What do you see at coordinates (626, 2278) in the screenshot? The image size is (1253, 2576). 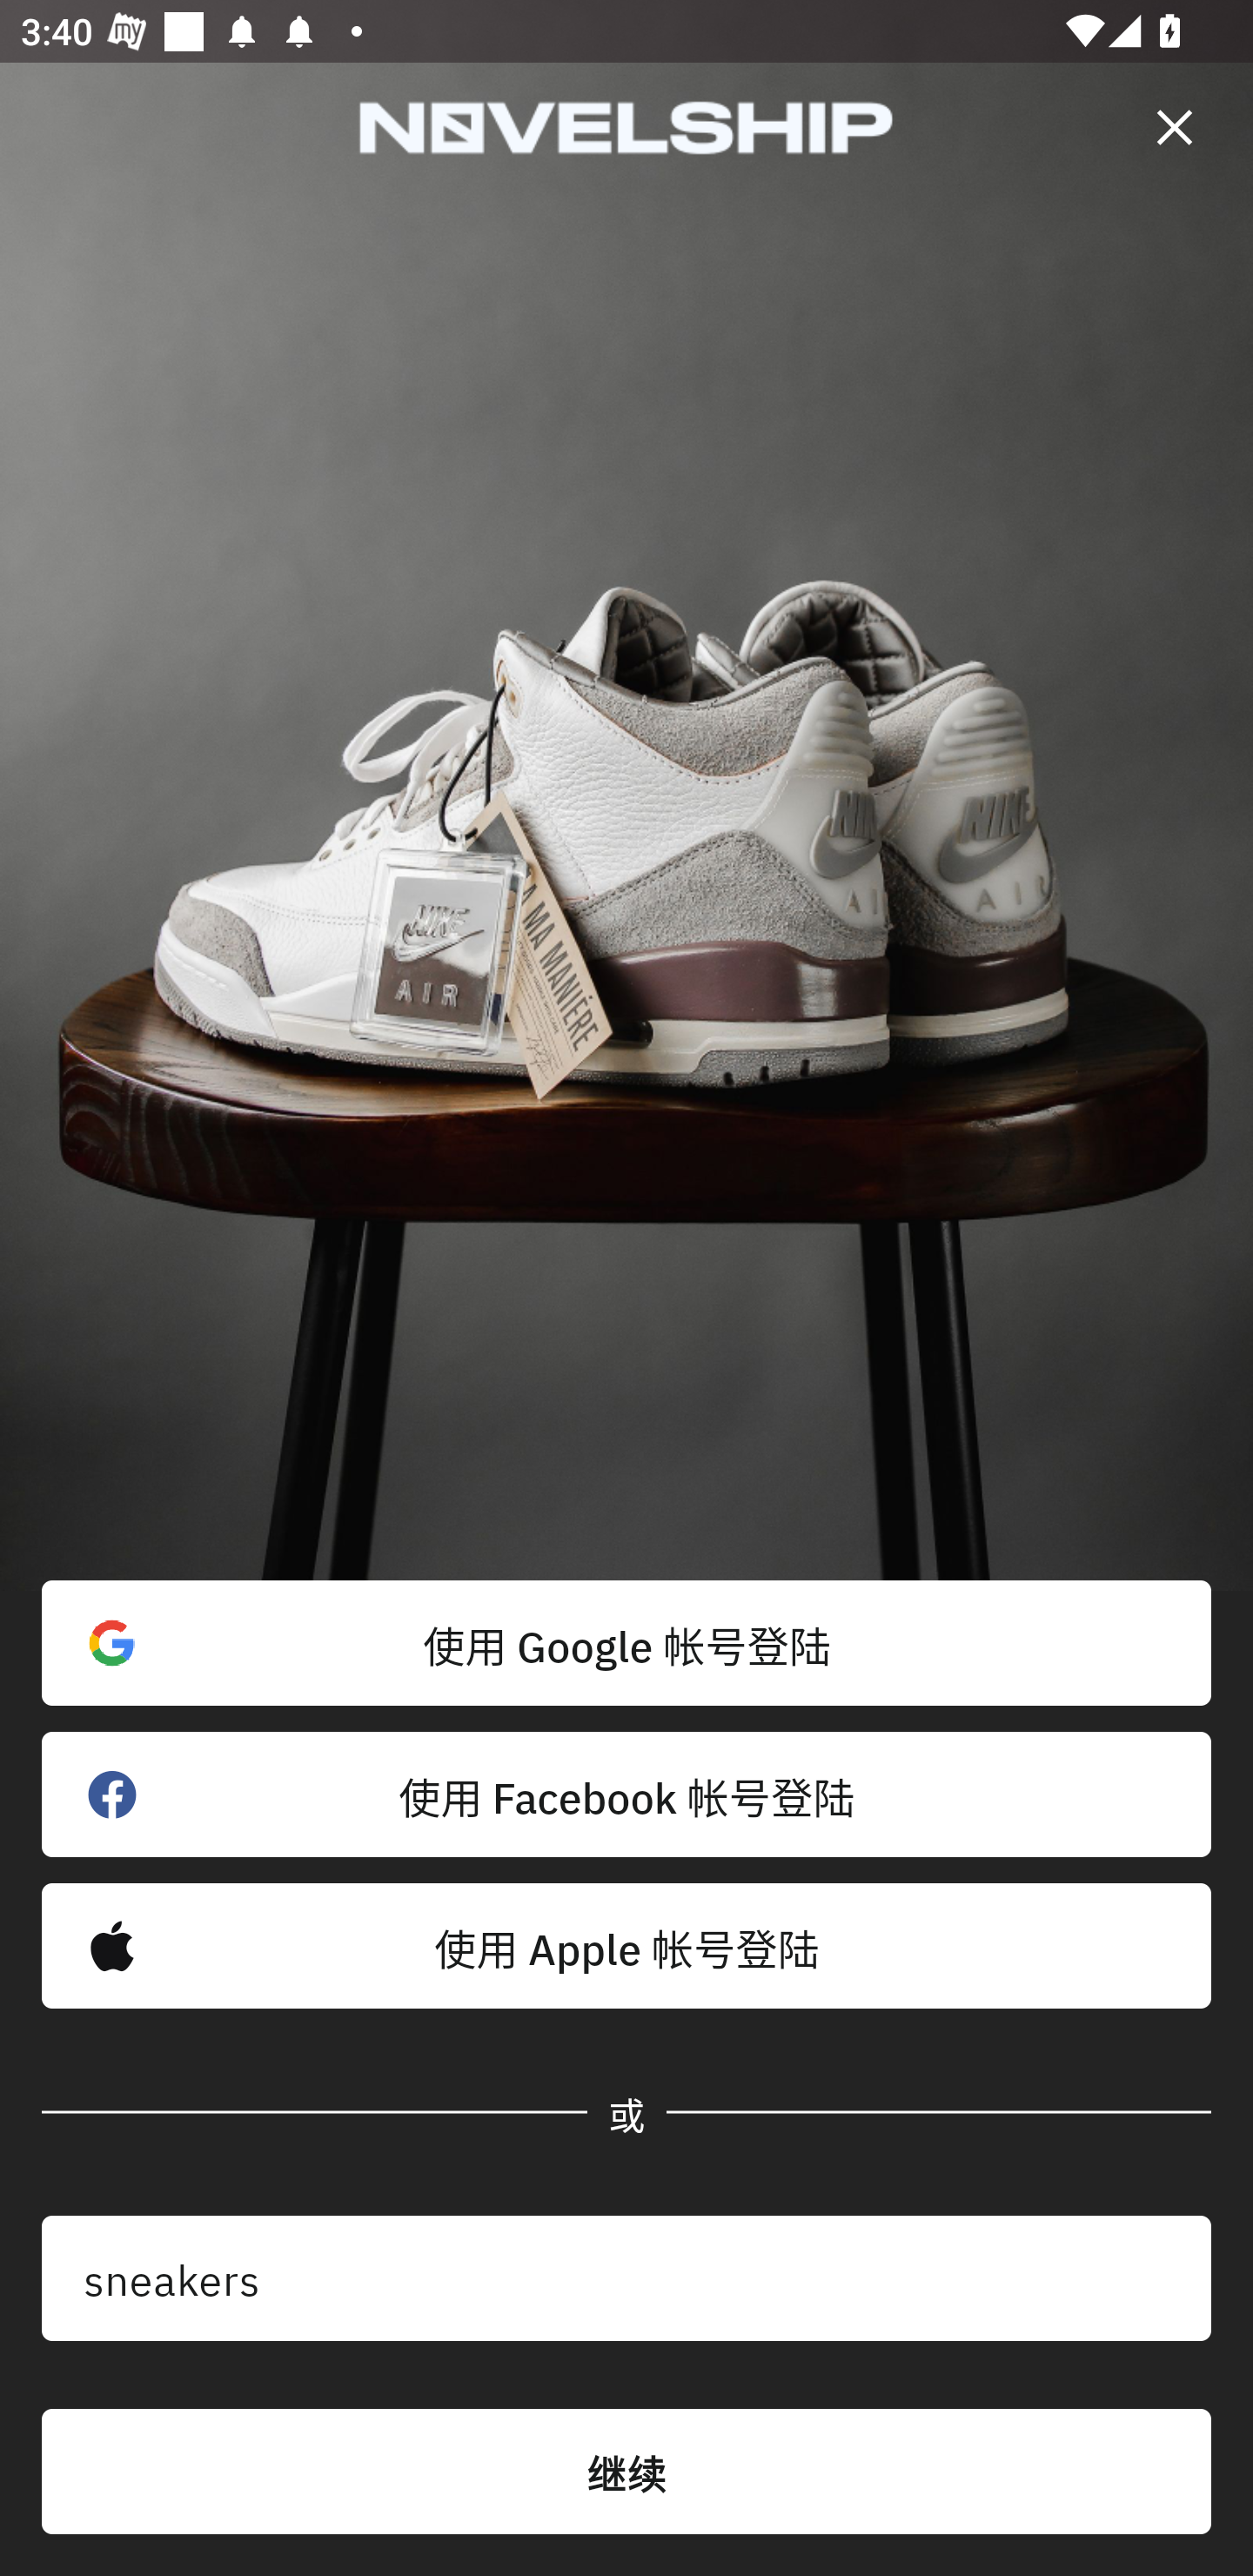 I see `sneakers` at bounding box center [626, 2278].